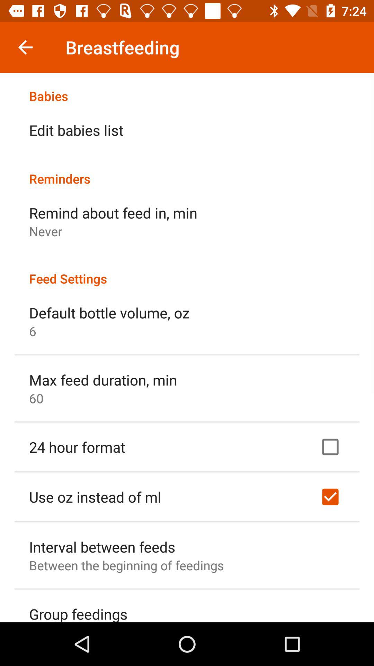 The image size is (374, 666). I want to click on jump to the between the beginning item, so click(126, 565).